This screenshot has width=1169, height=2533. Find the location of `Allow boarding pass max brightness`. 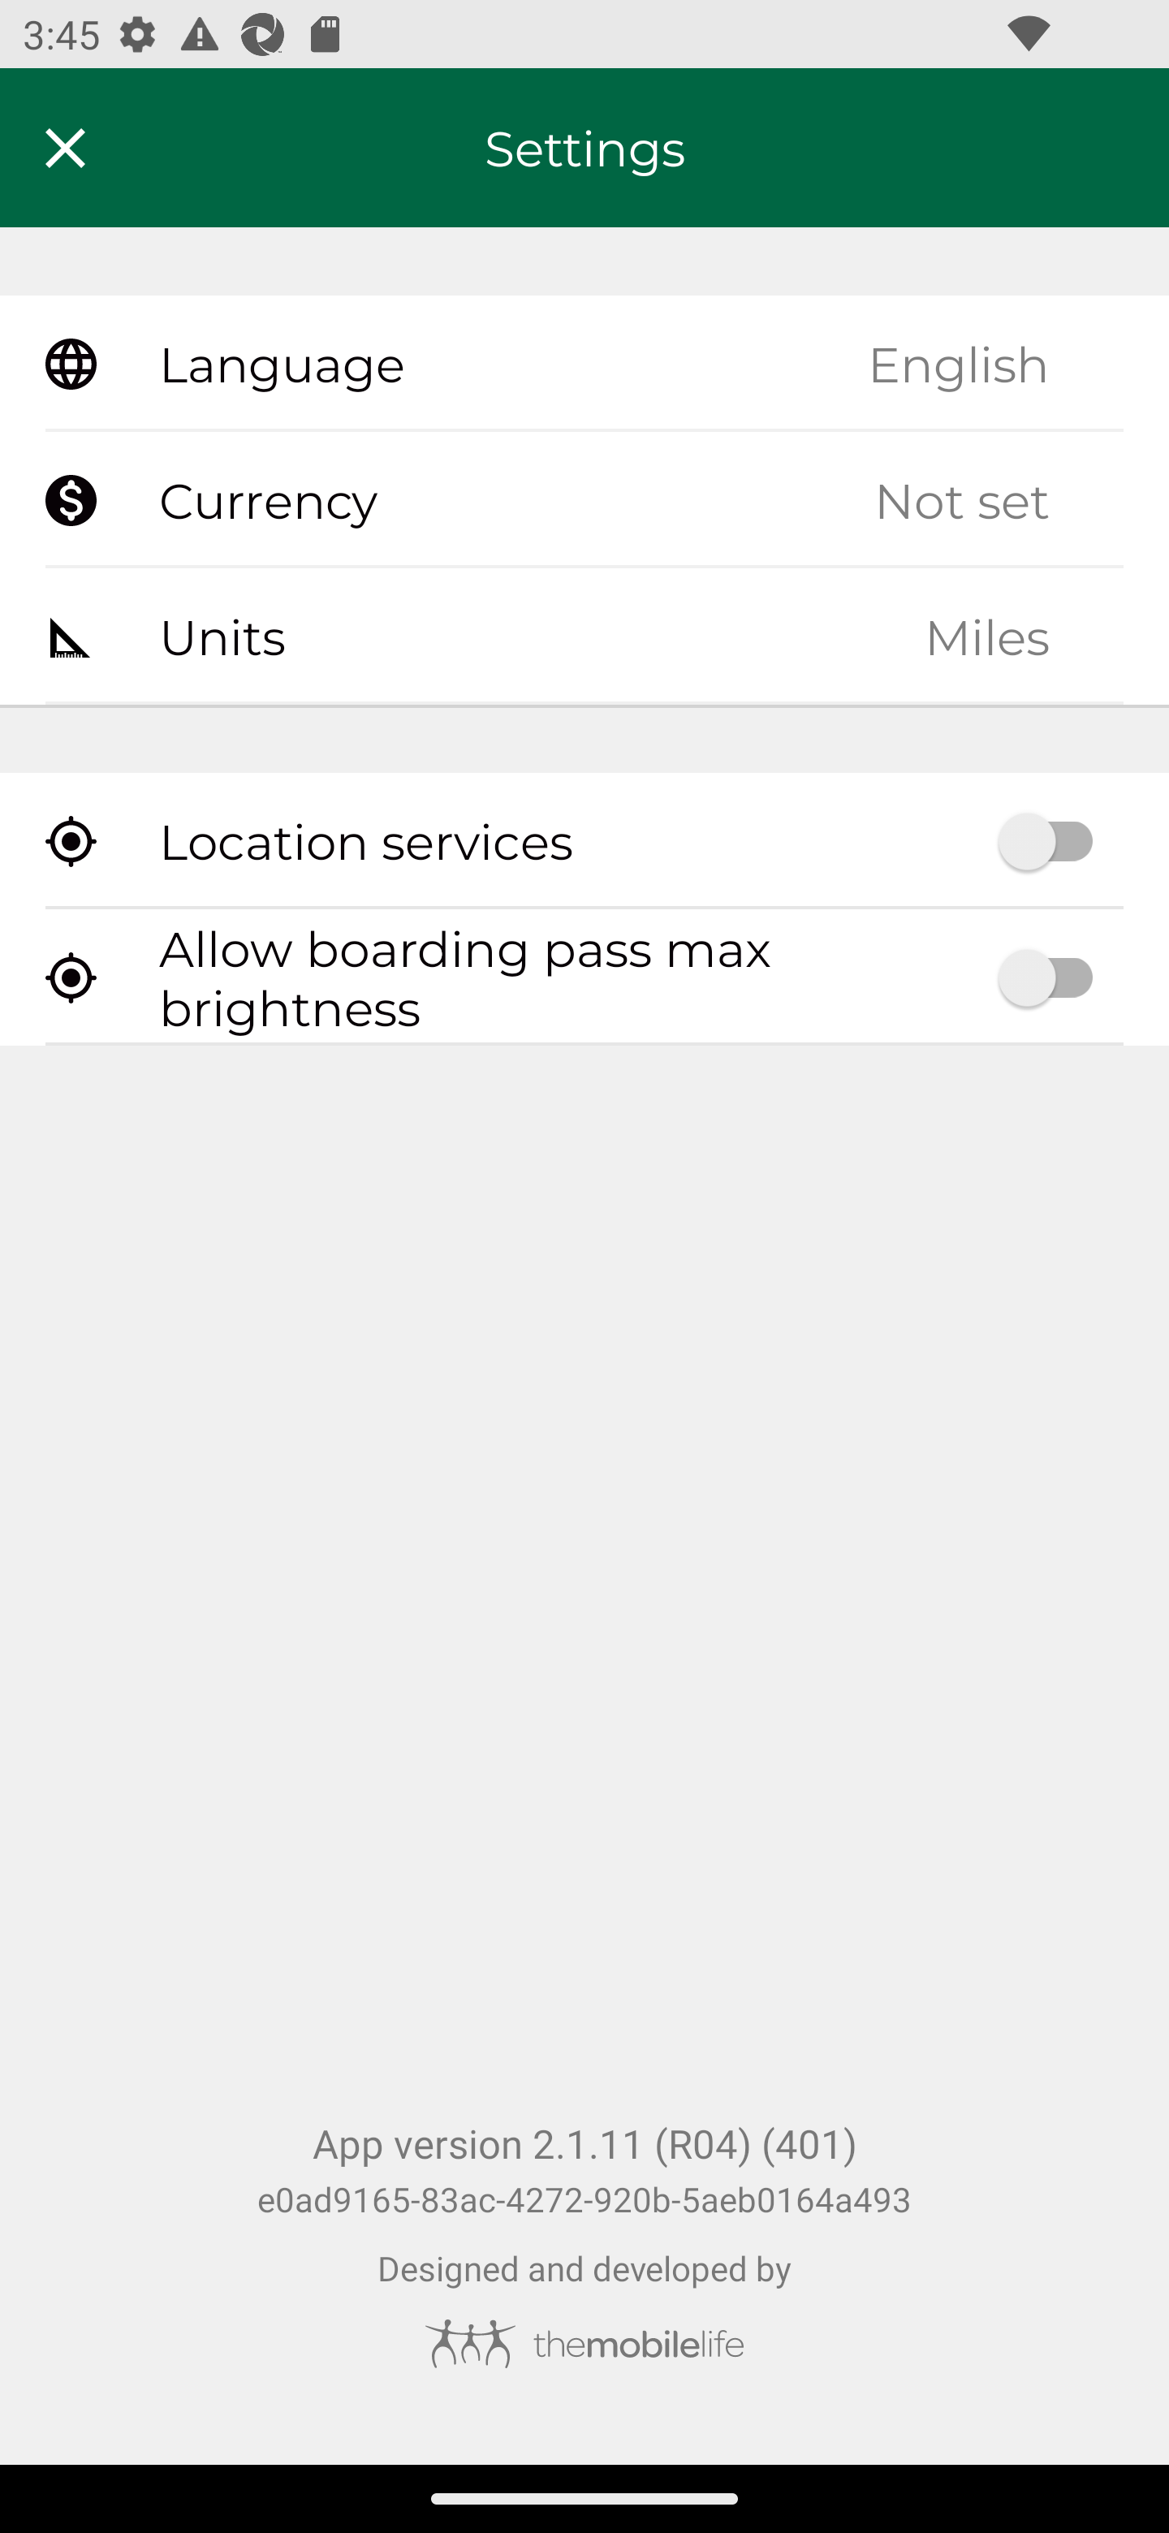

Allow boarding pass max brightness is located at coordinates (584, 977).